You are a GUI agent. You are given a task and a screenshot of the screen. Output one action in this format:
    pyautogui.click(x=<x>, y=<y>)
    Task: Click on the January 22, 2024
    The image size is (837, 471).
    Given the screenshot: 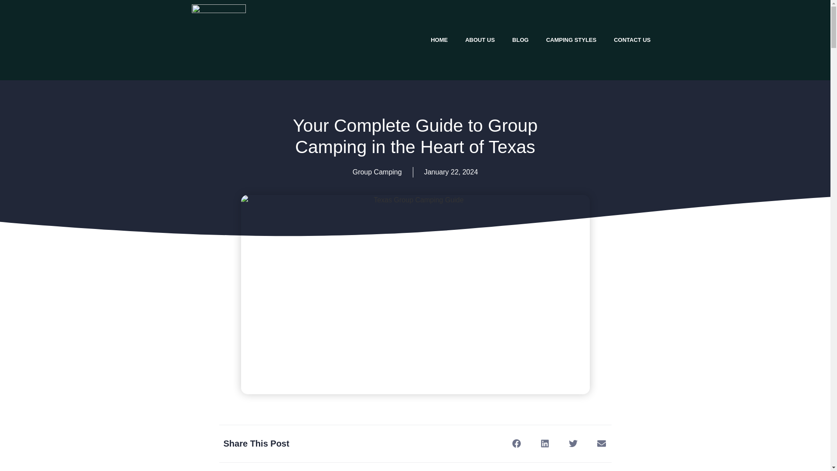 What is the action you would take?
    pyautogui.click(x=451, y=172)
    